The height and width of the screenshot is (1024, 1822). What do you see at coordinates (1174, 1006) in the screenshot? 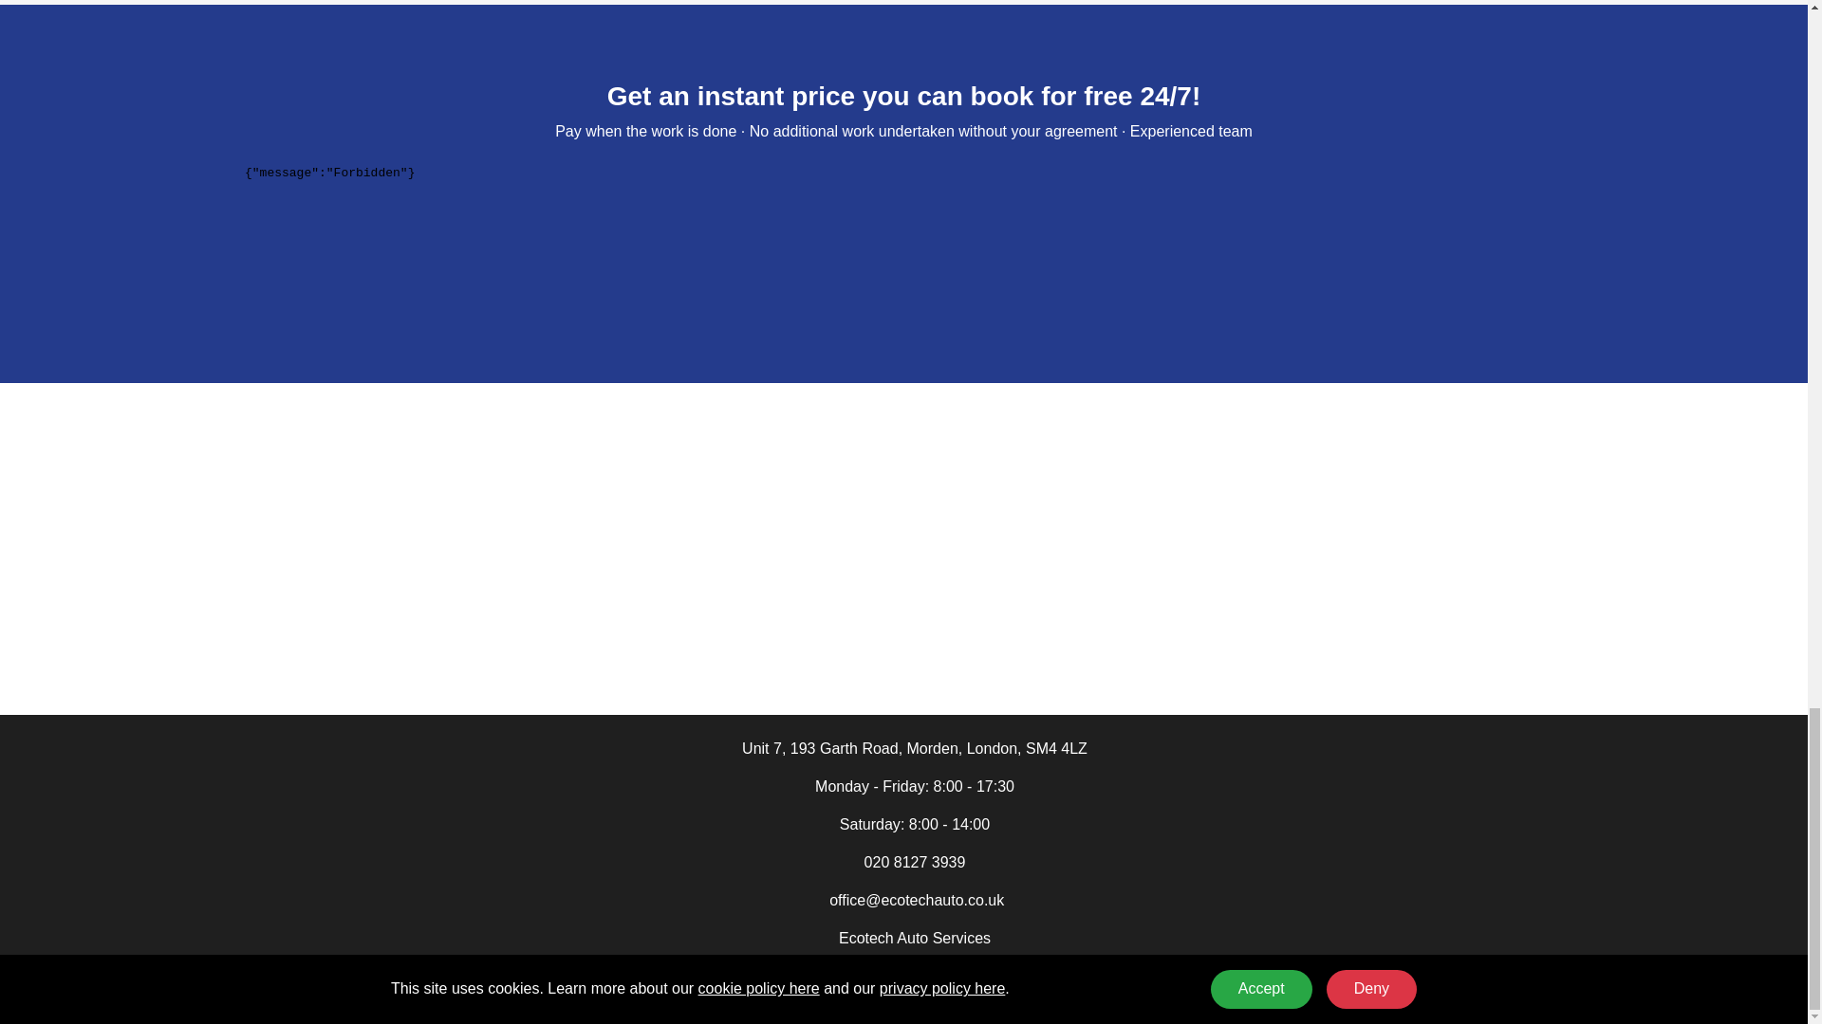
I see `Privacy Policy` at bounding box center [1174, 1006].